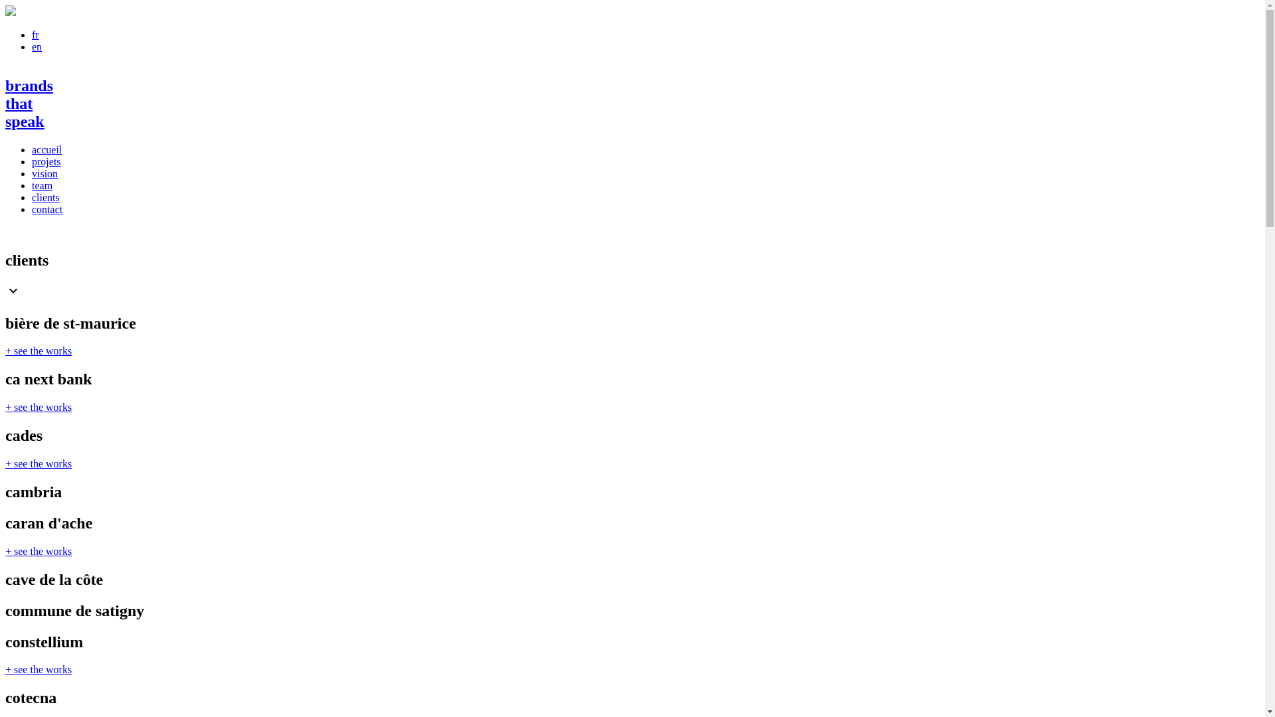 This screenshot has height=717, width=1275. I want to click on brands
that
speak, so click(632, 104).